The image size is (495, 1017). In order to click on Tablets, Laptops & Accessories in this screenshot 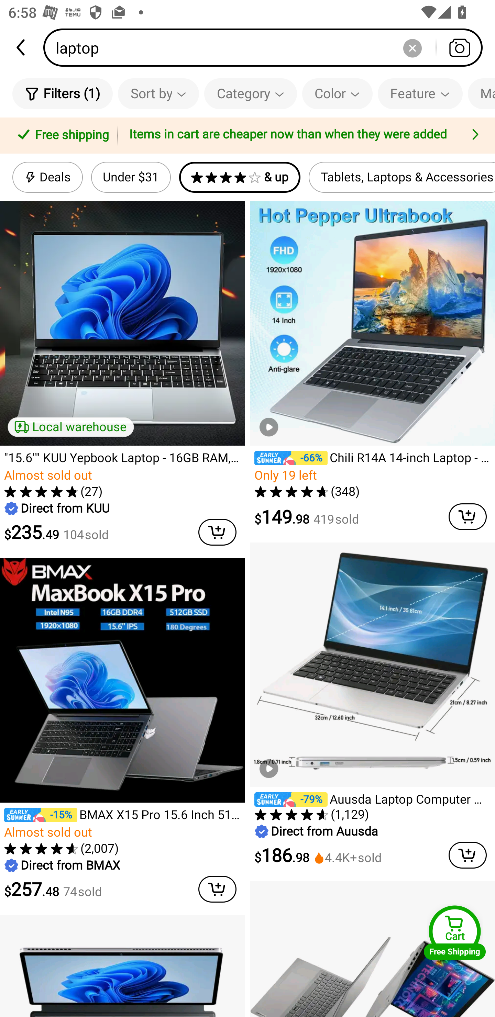, I will do `click(402, 177)`.